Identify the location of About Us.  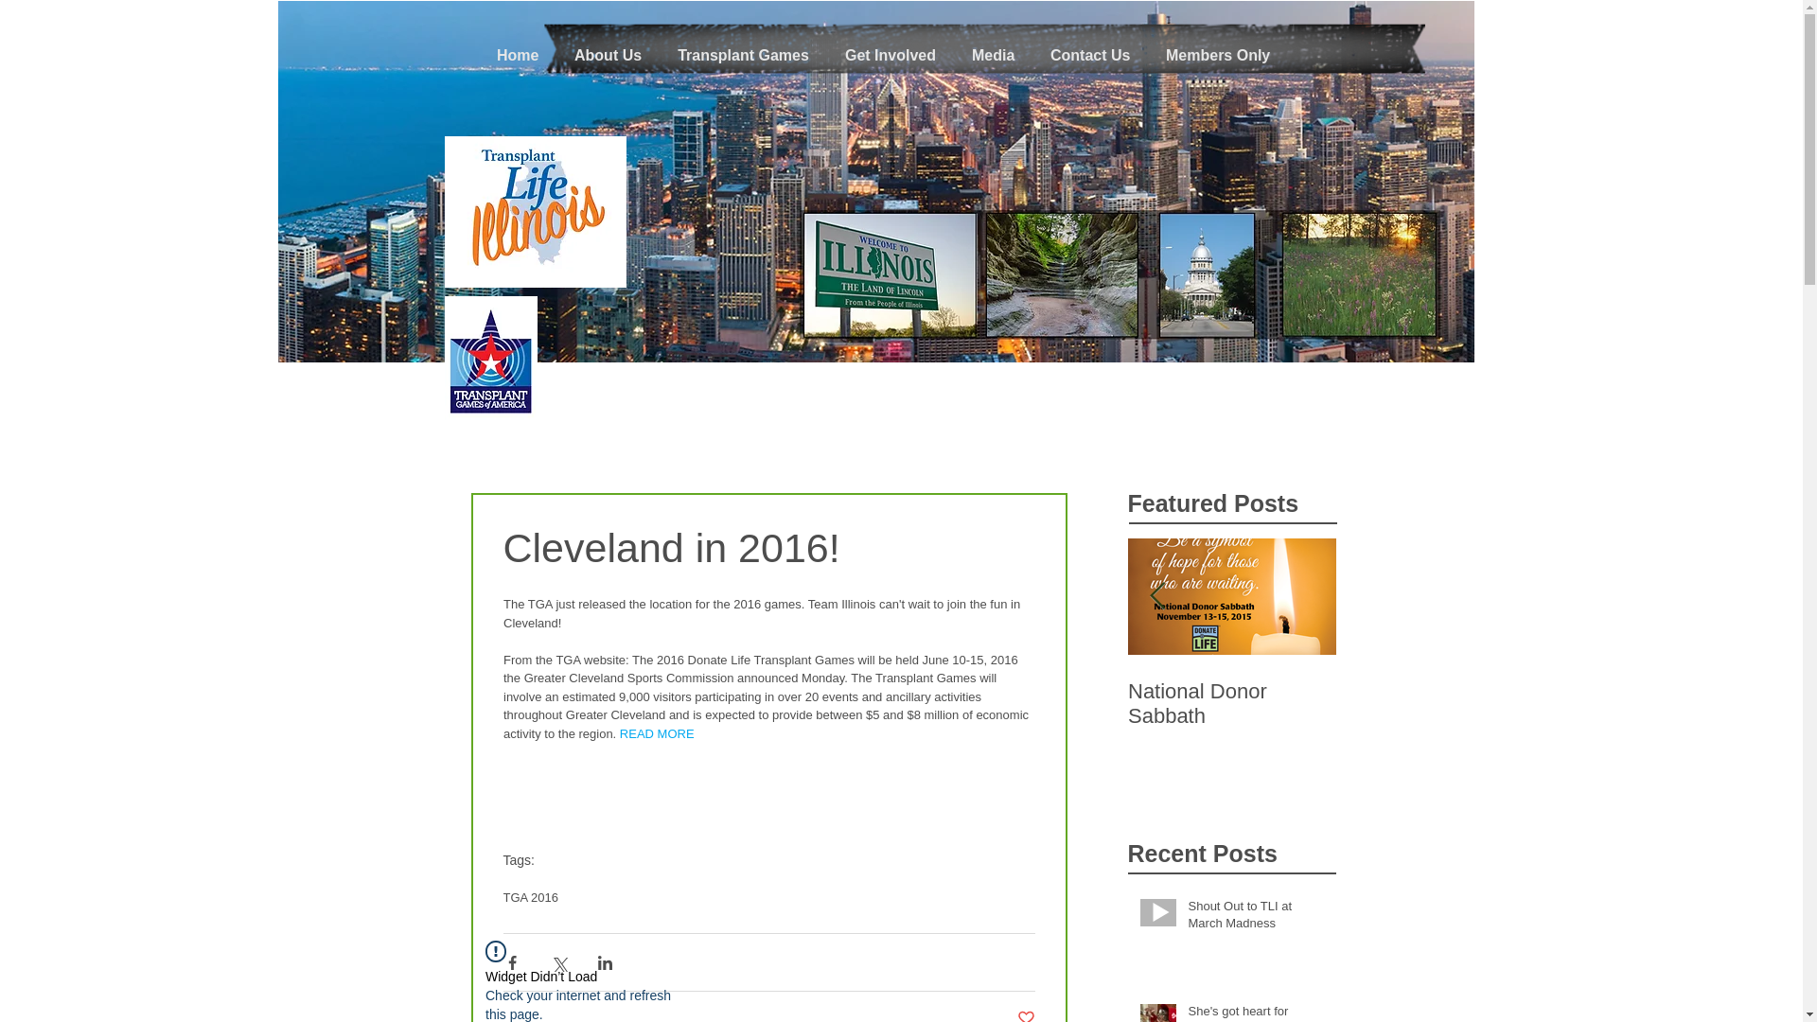
(608, 56).